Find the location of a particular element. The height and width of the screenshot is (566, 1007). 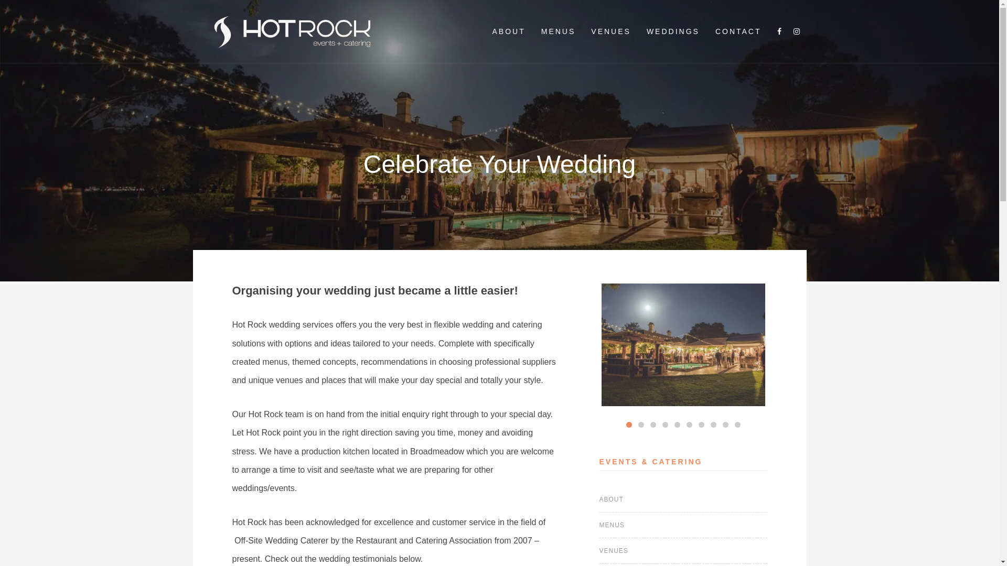

4 is located at coordinates (665, 424).